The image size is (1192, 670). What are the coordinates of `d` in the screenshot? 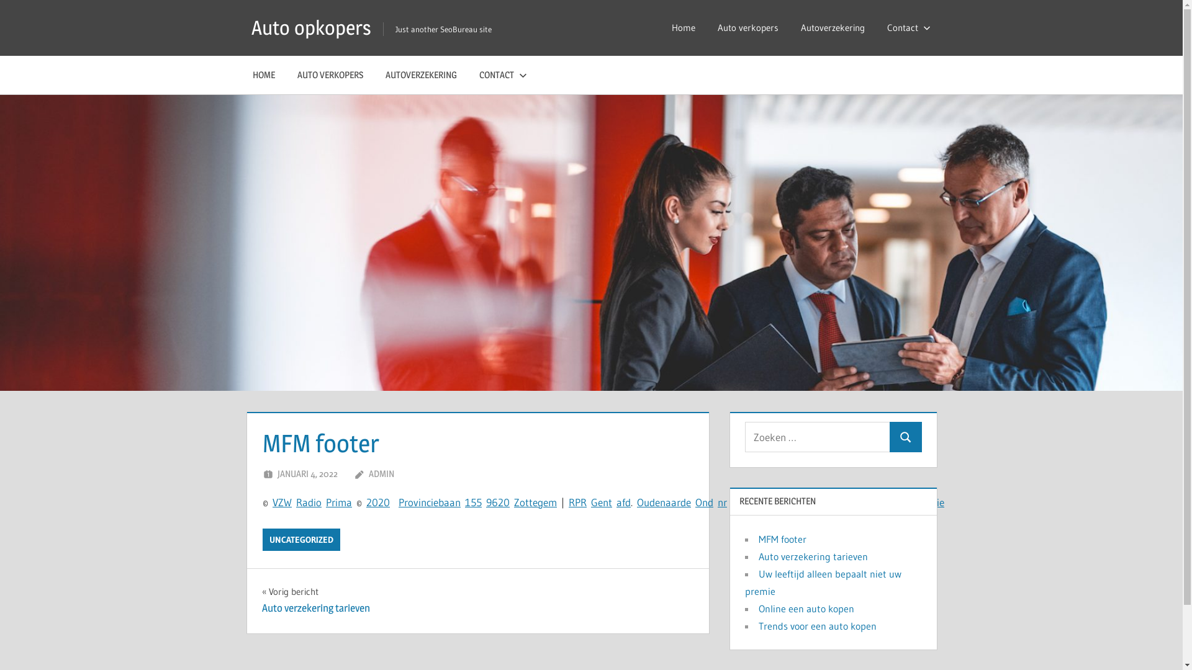 It's located at (628, 502).